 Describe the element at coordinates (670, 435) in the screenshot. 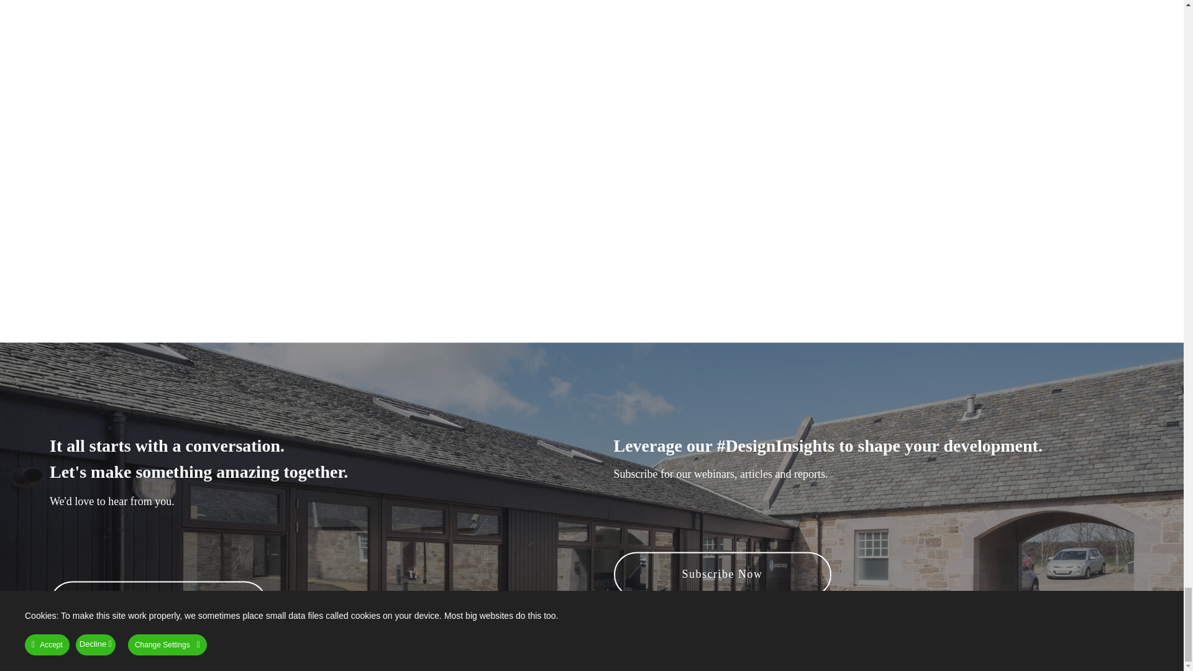

I see `Electronic Engineering` at that location.